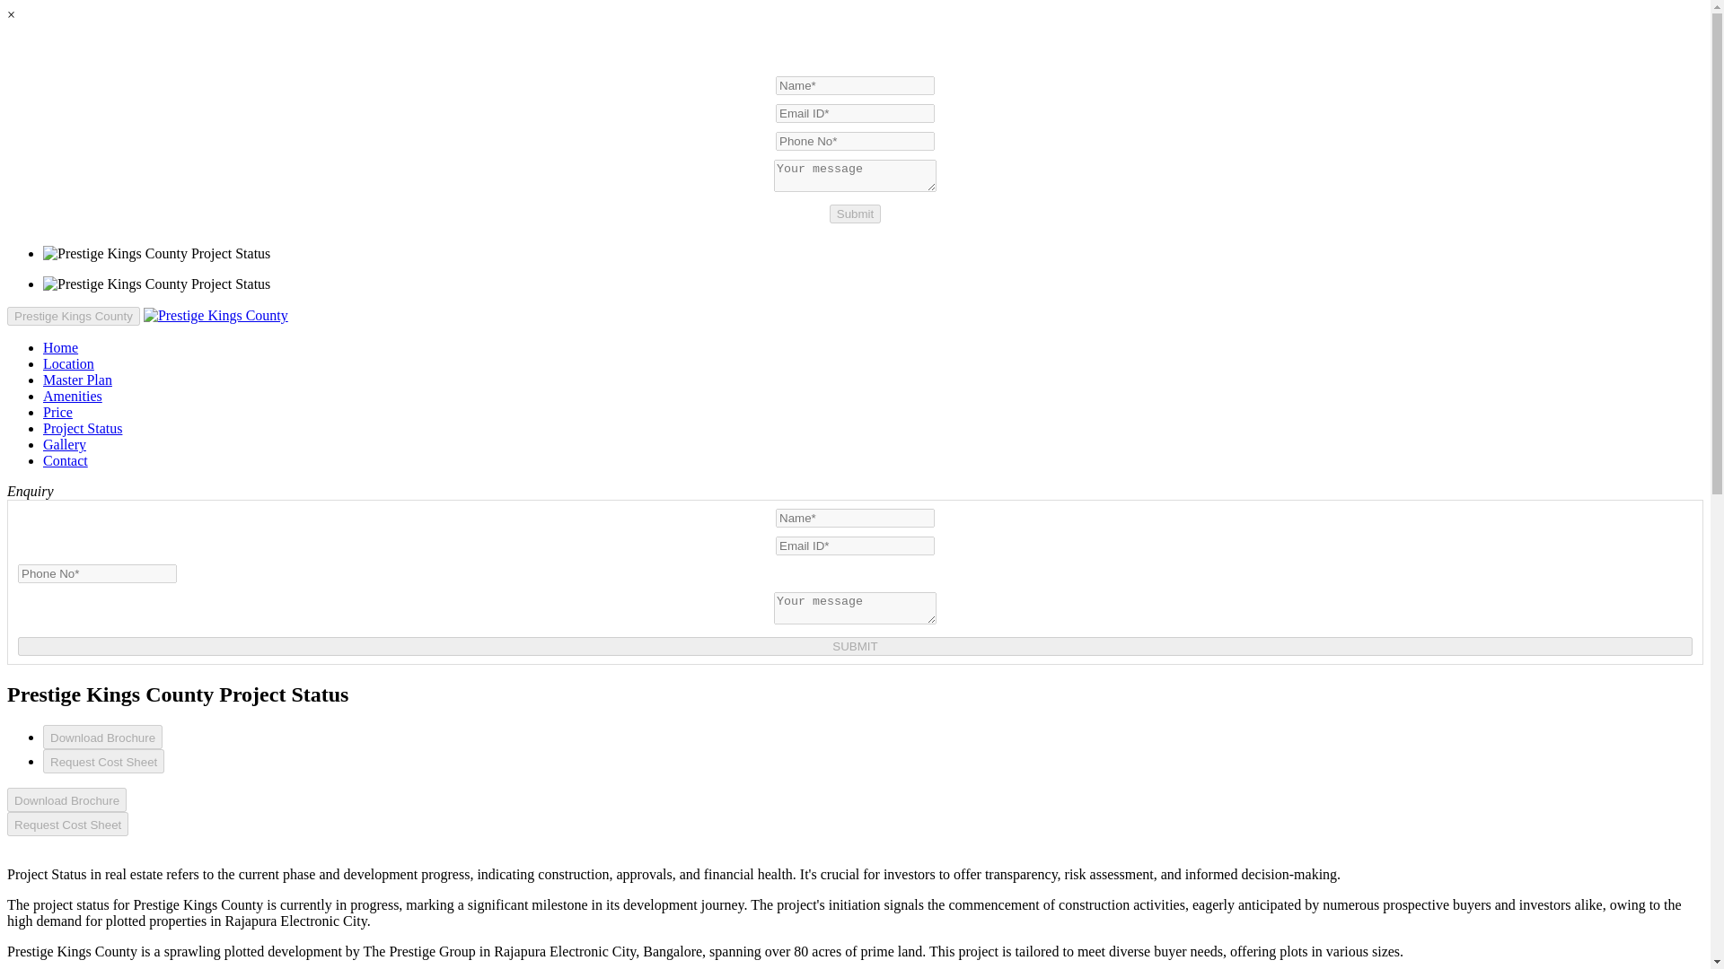 The height and width of the screenshot is (969, 1724). Describe the element at coordinates (77, 380) in the screenshot. I see `Prestige Kings County Master Plan` at that location.